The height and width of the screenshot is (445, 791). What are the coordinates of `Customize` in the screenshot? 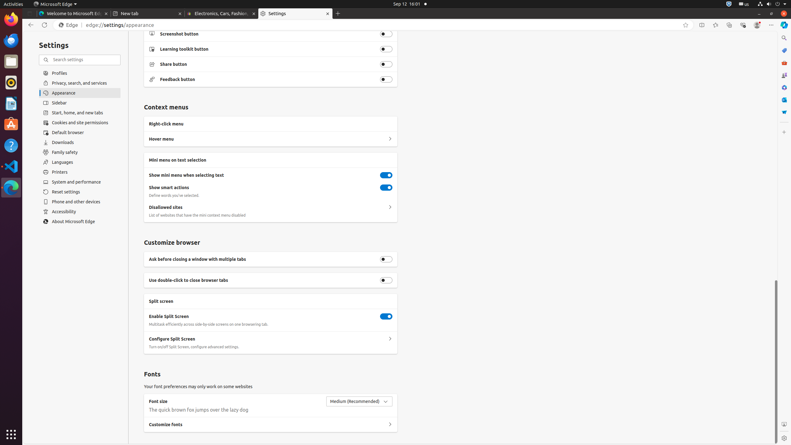 It's located at (784, 132).